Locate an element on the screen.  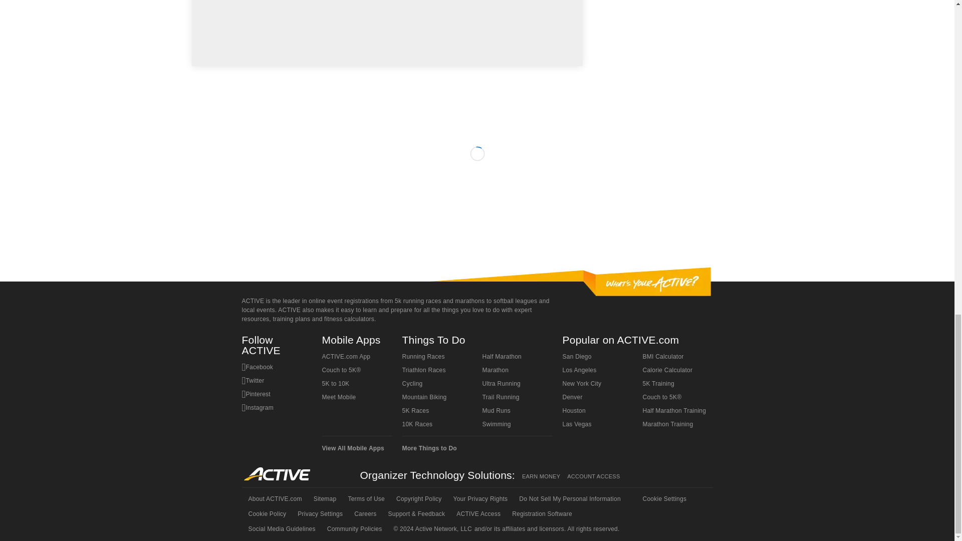
Copyright Policy is located at coordinates (418, 498).